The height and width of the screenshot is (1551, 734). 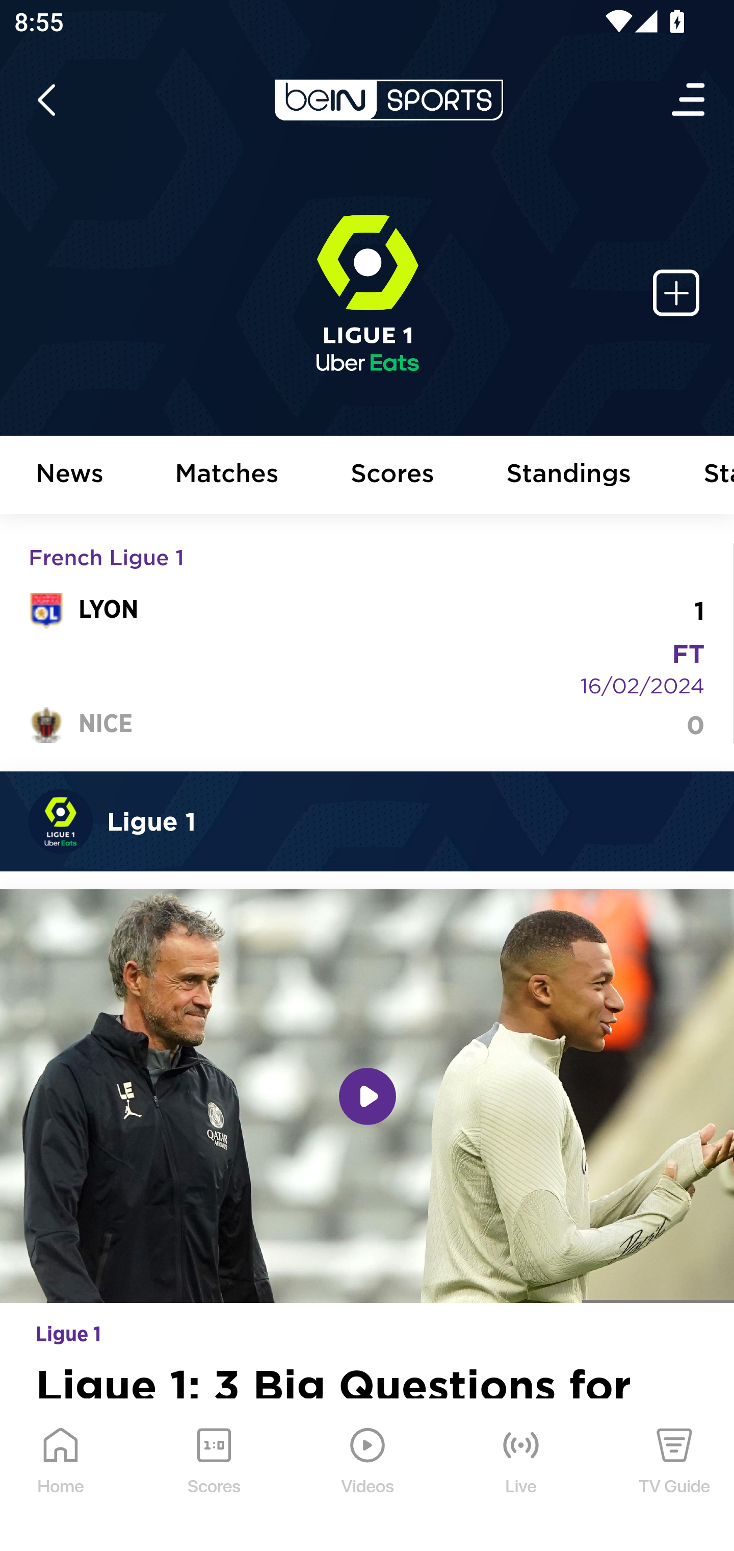 I want to click on Open Menu Icon, so click(x=689, y=100).